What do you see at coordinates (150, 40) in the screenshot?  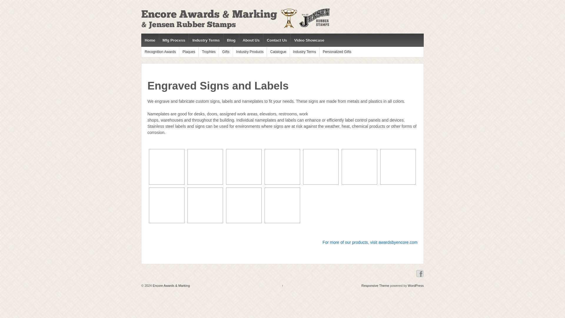 I see `Home` at bounding box center [150, 40].